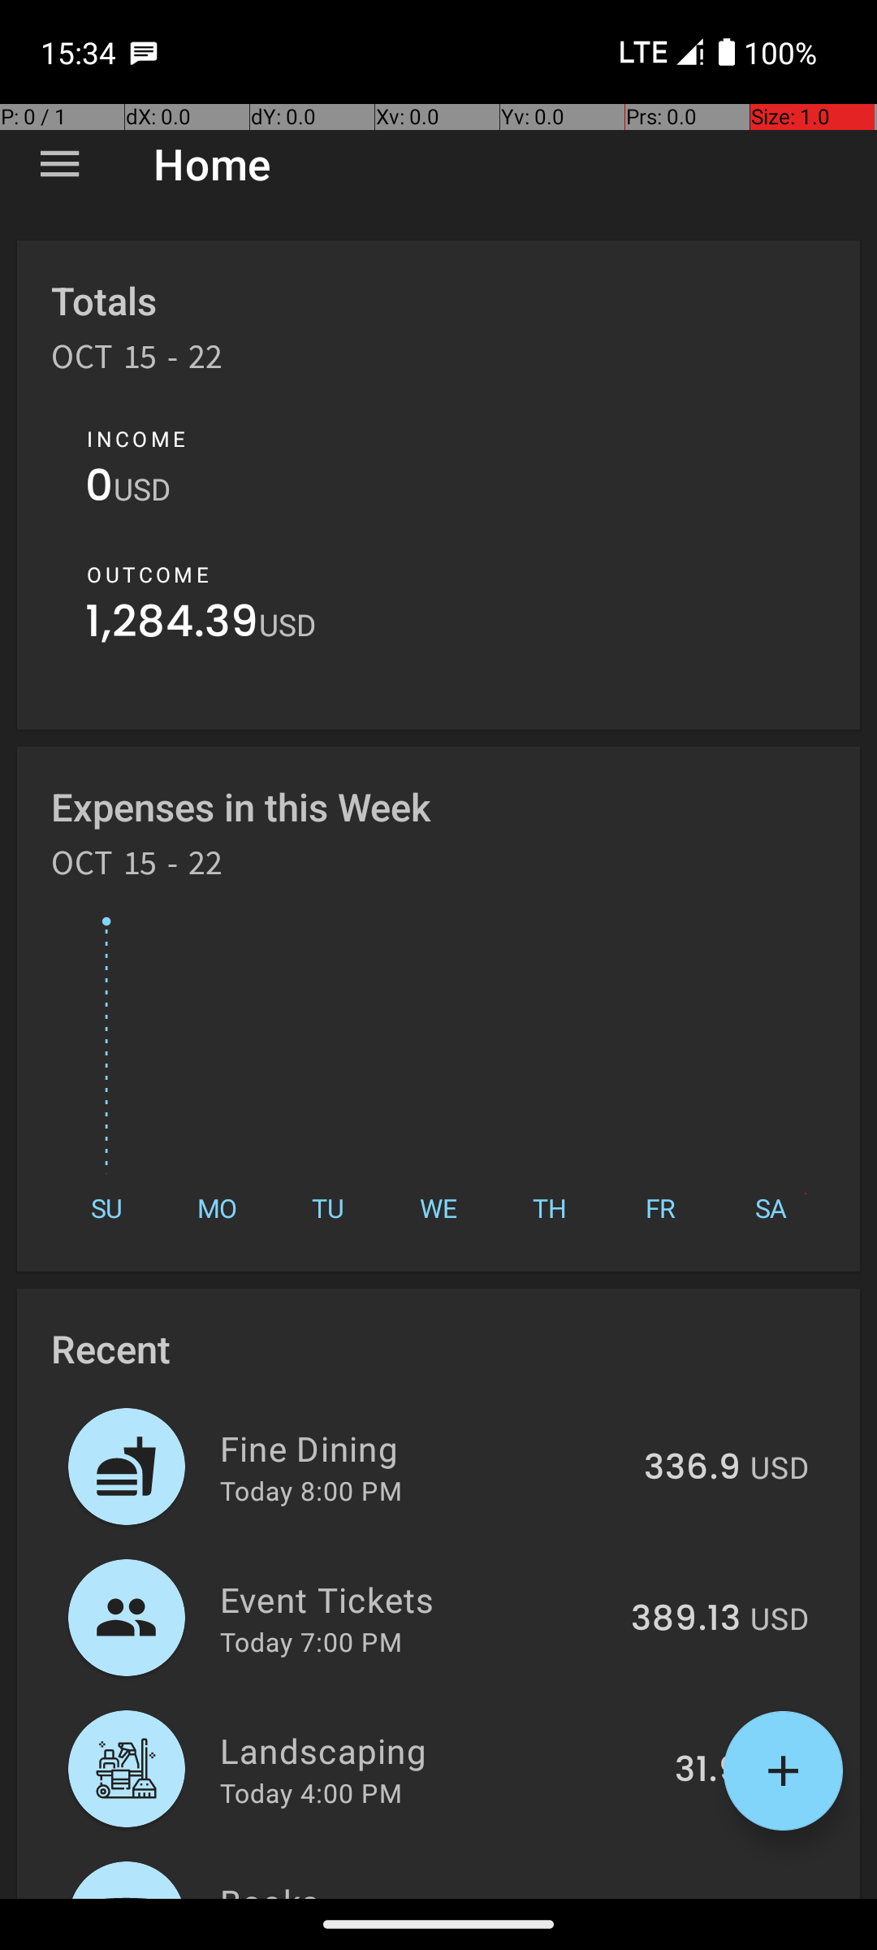 The width and height of the screenshot is (877, 1950). What do you see at coordinates (311, 1792) in the screenshot?
I see `Today 4:00 PM` at bounding box center [311, 1792].